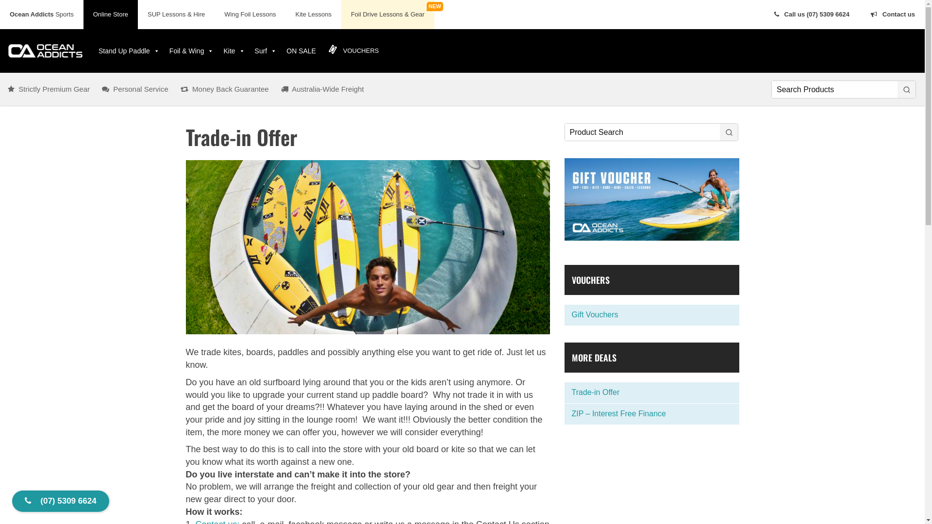 This screenshot has width=932, height=524. What do you see at coordinates (111, 15) in the screenshot?
I see `Online Store` at bounding box center [111, 15].